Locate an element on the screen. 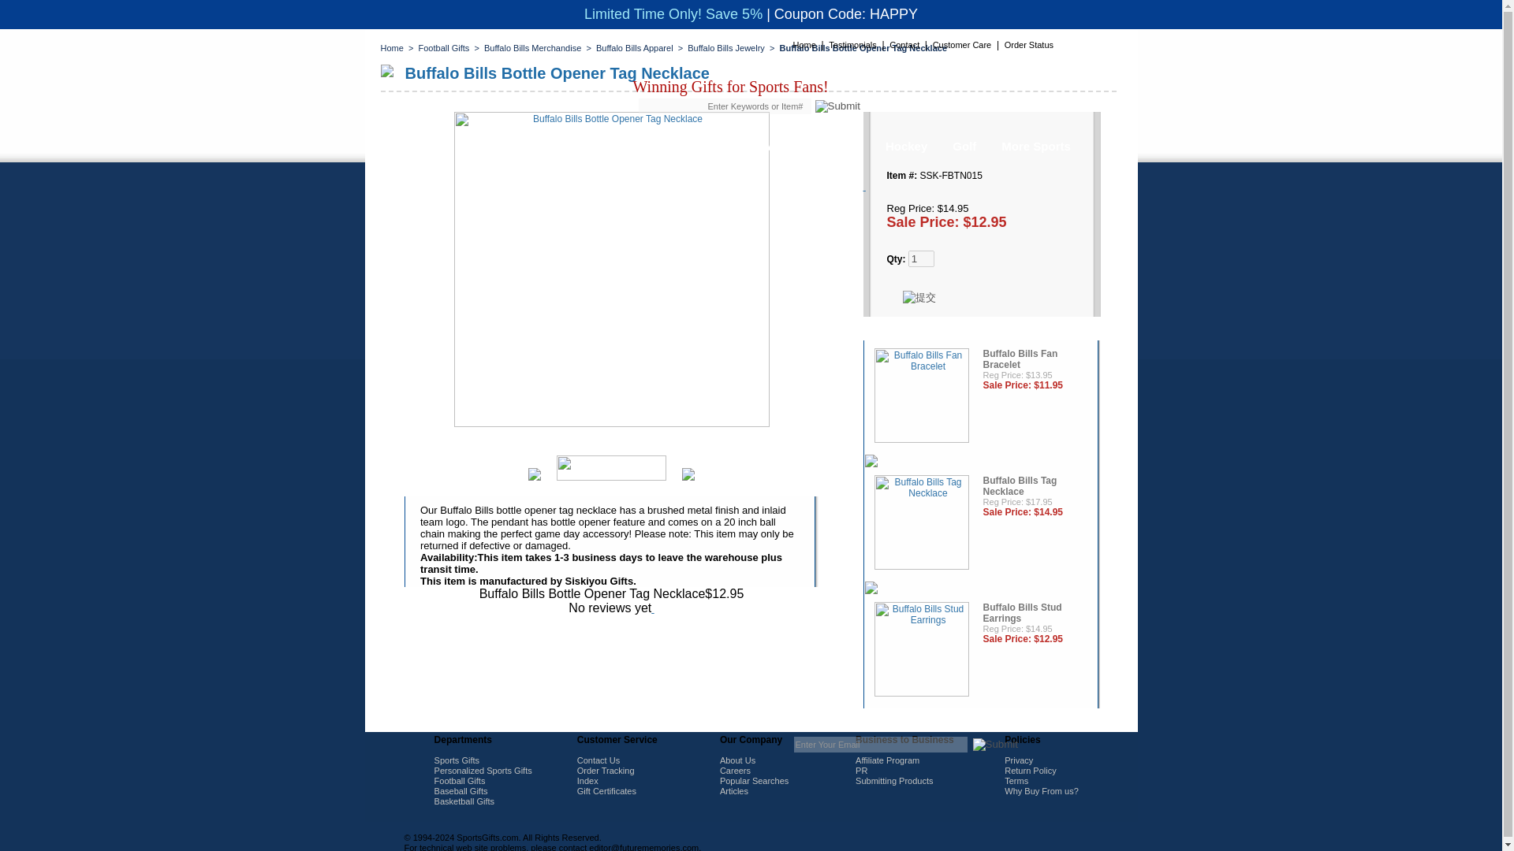 This screenshot has width=1514, height=851. Basketball is located at coordinates (831, 145).